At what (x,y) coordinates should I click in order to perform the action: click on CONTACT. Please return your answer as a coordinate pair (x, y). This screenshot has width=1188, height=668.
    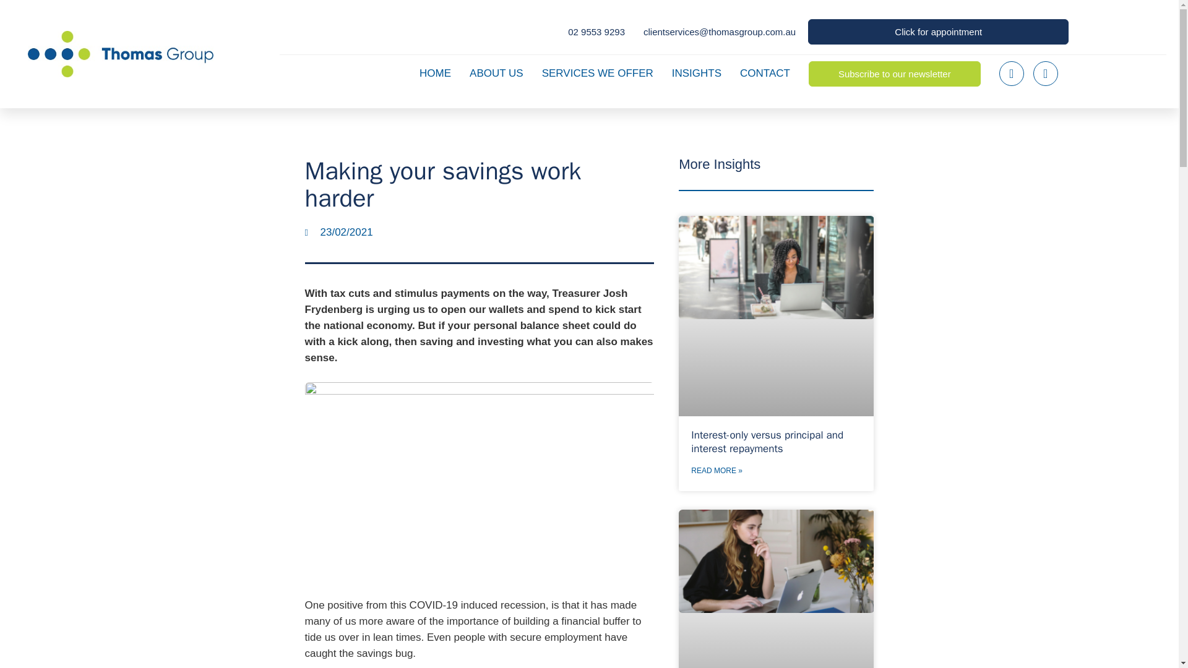
    Looking at the image, I should click on (765, 74).